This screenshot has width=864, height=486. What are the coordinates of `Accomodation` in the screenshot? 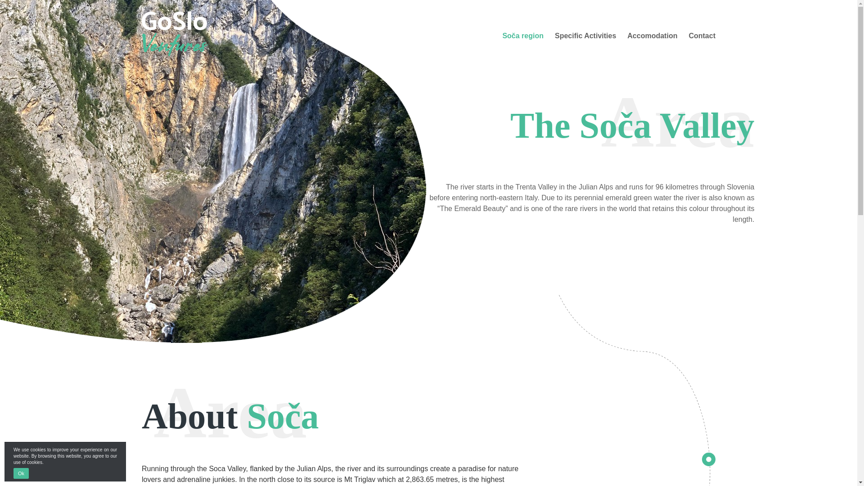 It's located at (652, 38).